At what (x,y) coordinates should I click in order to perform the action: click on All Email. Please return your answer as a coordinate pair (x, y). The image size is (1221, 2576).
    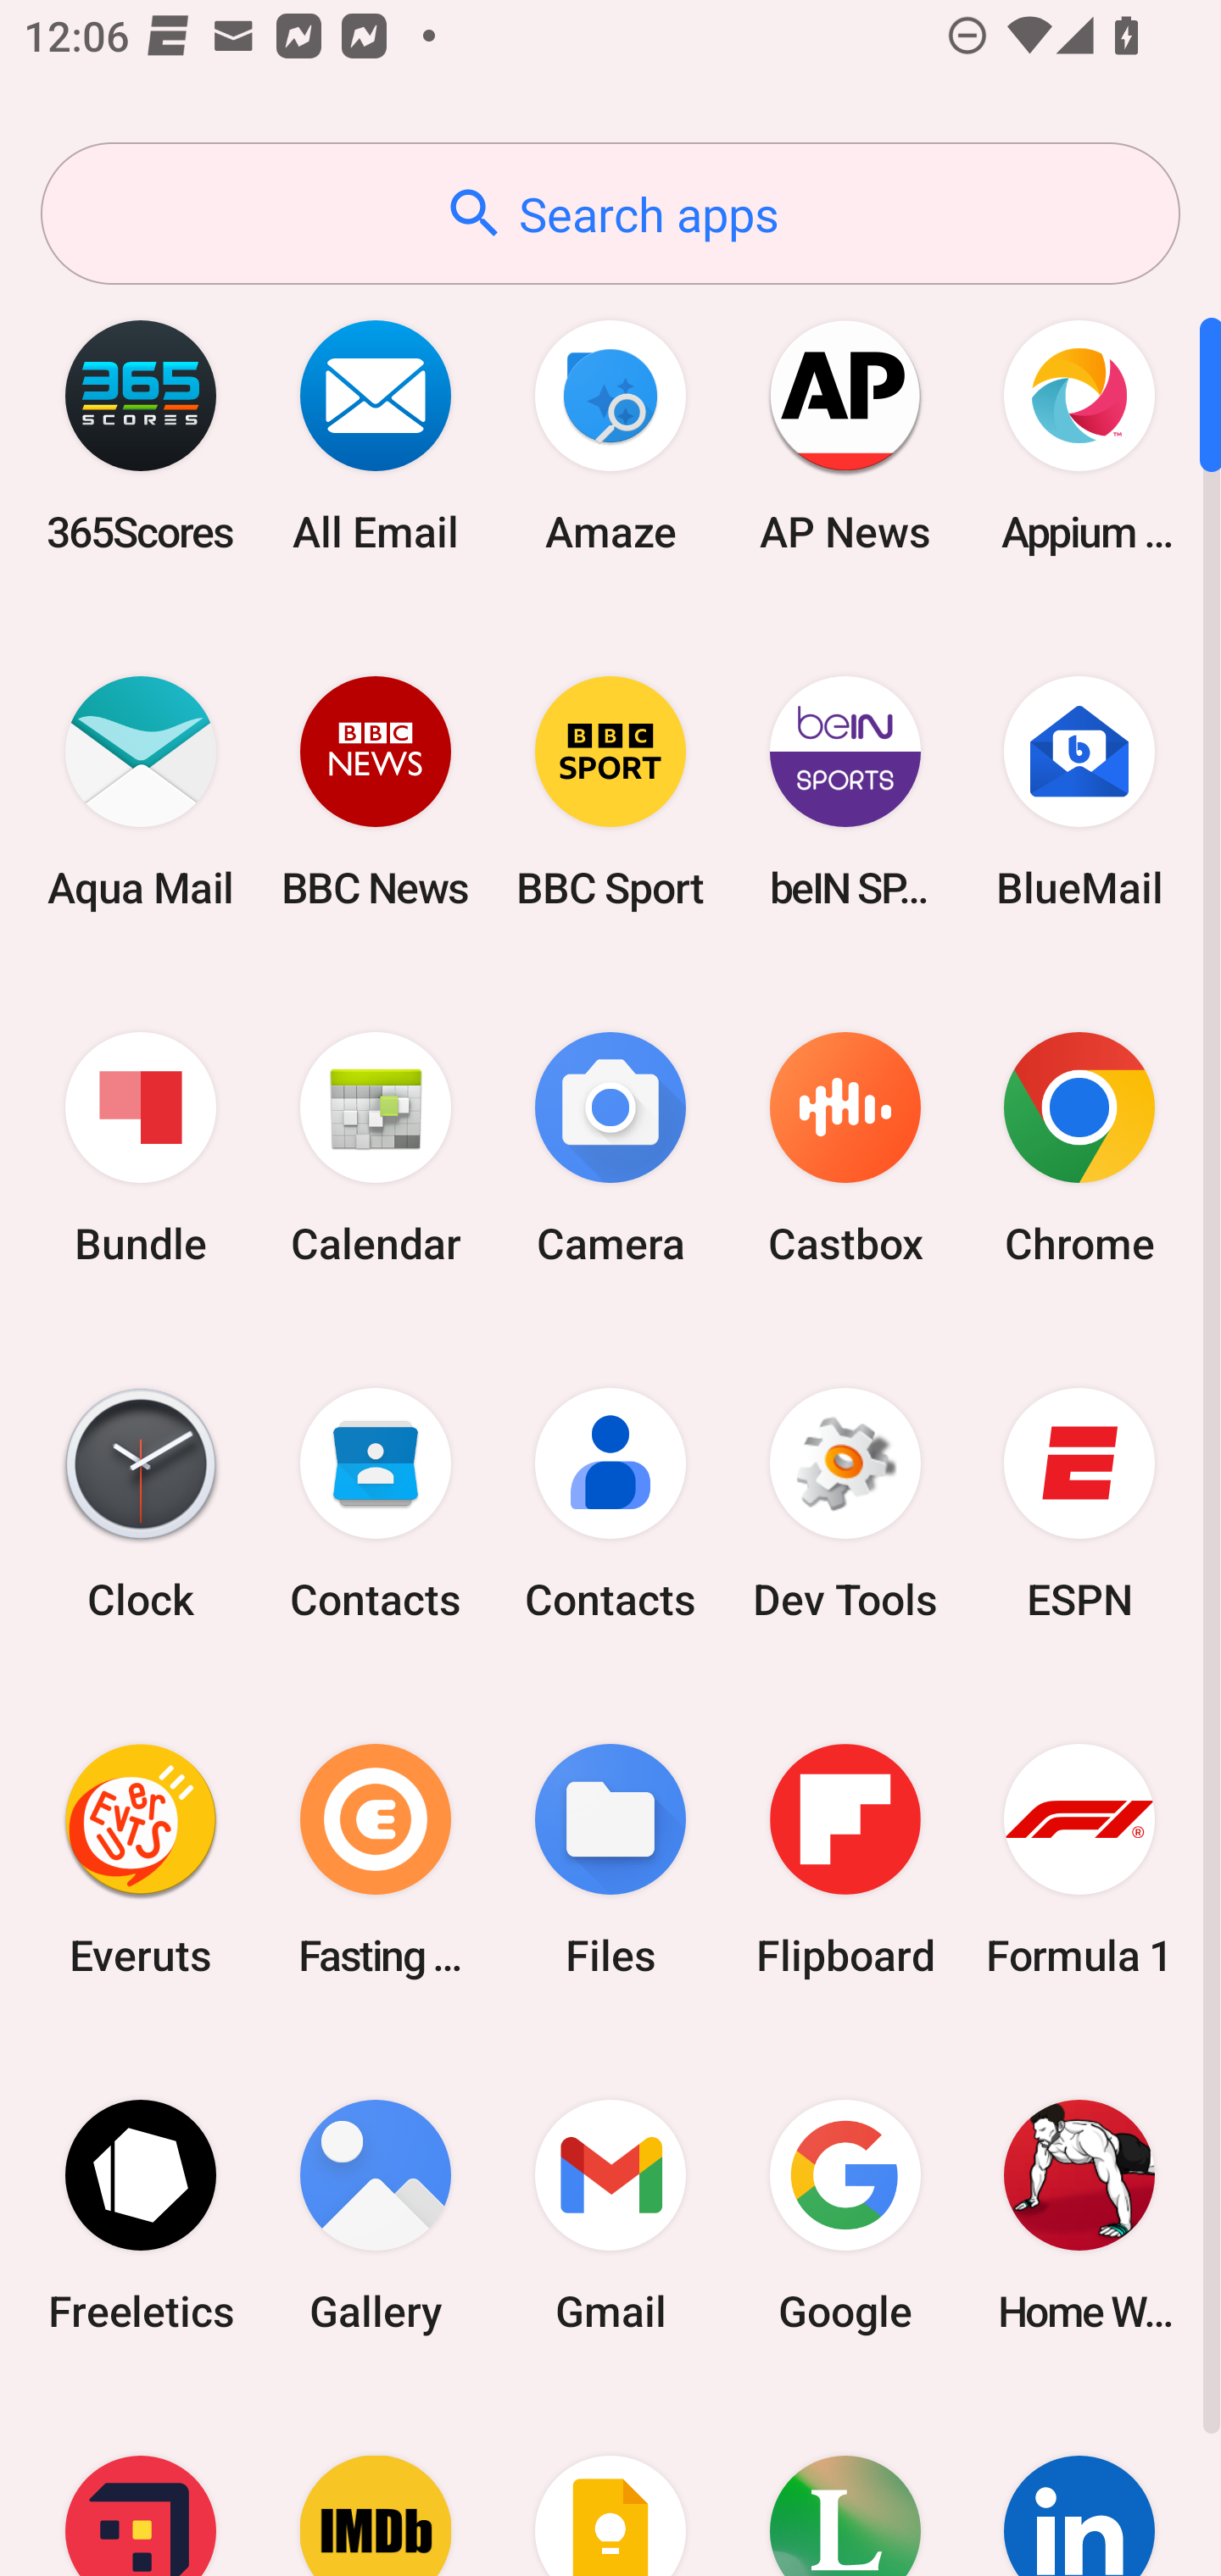
    Looking at the image, I should click on (376, 436).